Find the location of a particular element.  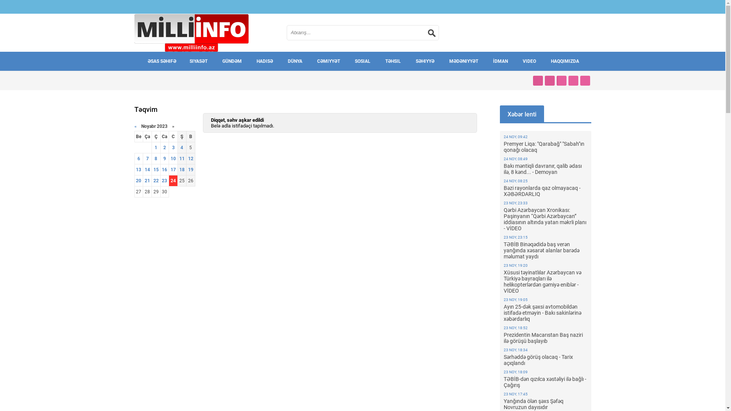

6 is located at coordinates (139, 159).